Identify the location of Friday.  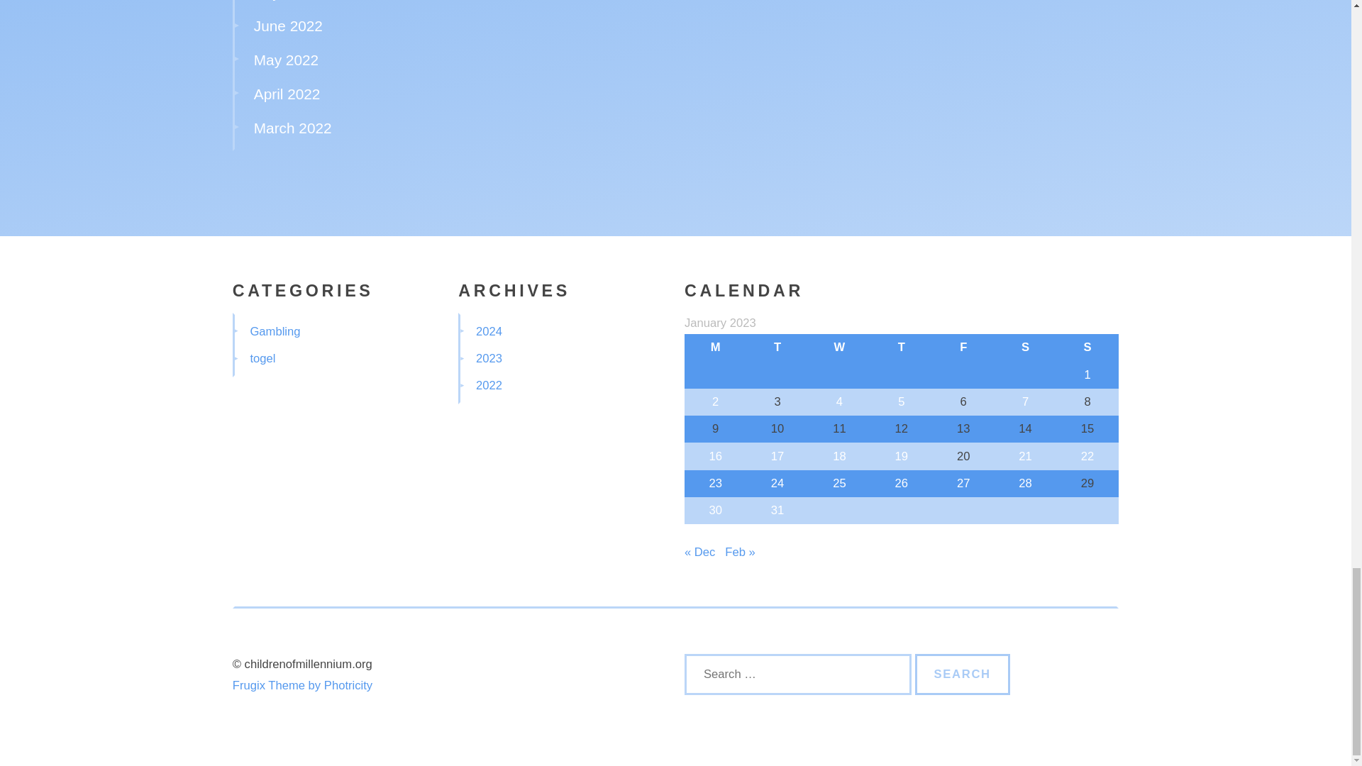
(963, 347).